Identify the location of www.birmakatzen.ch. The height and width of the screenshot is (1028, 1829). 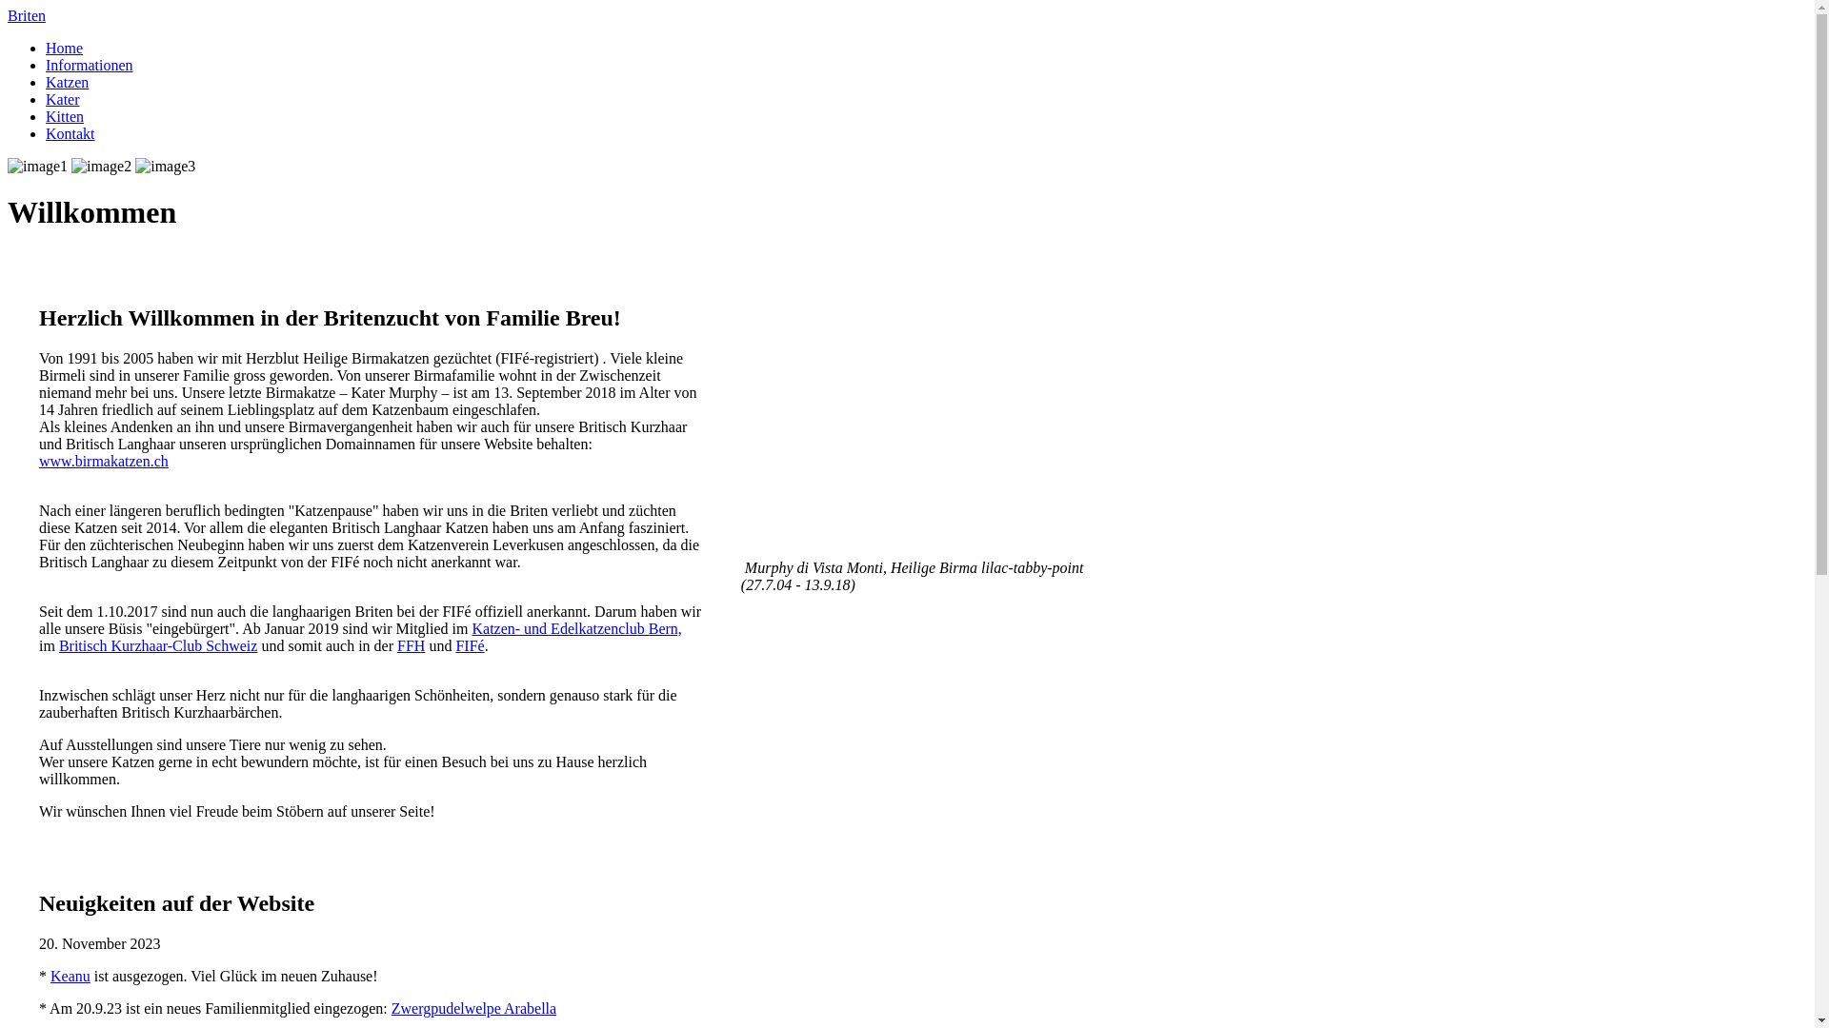
(104, 461).